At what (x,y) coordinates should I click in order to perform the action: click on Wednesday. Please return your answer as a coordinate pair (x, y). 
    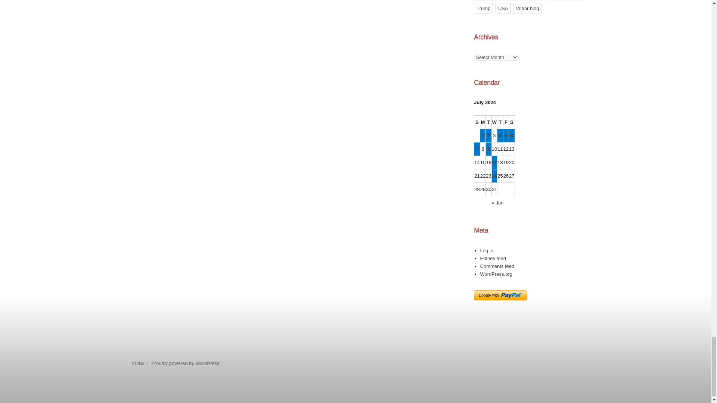
    Looking at the image, I should click on (494, 122).